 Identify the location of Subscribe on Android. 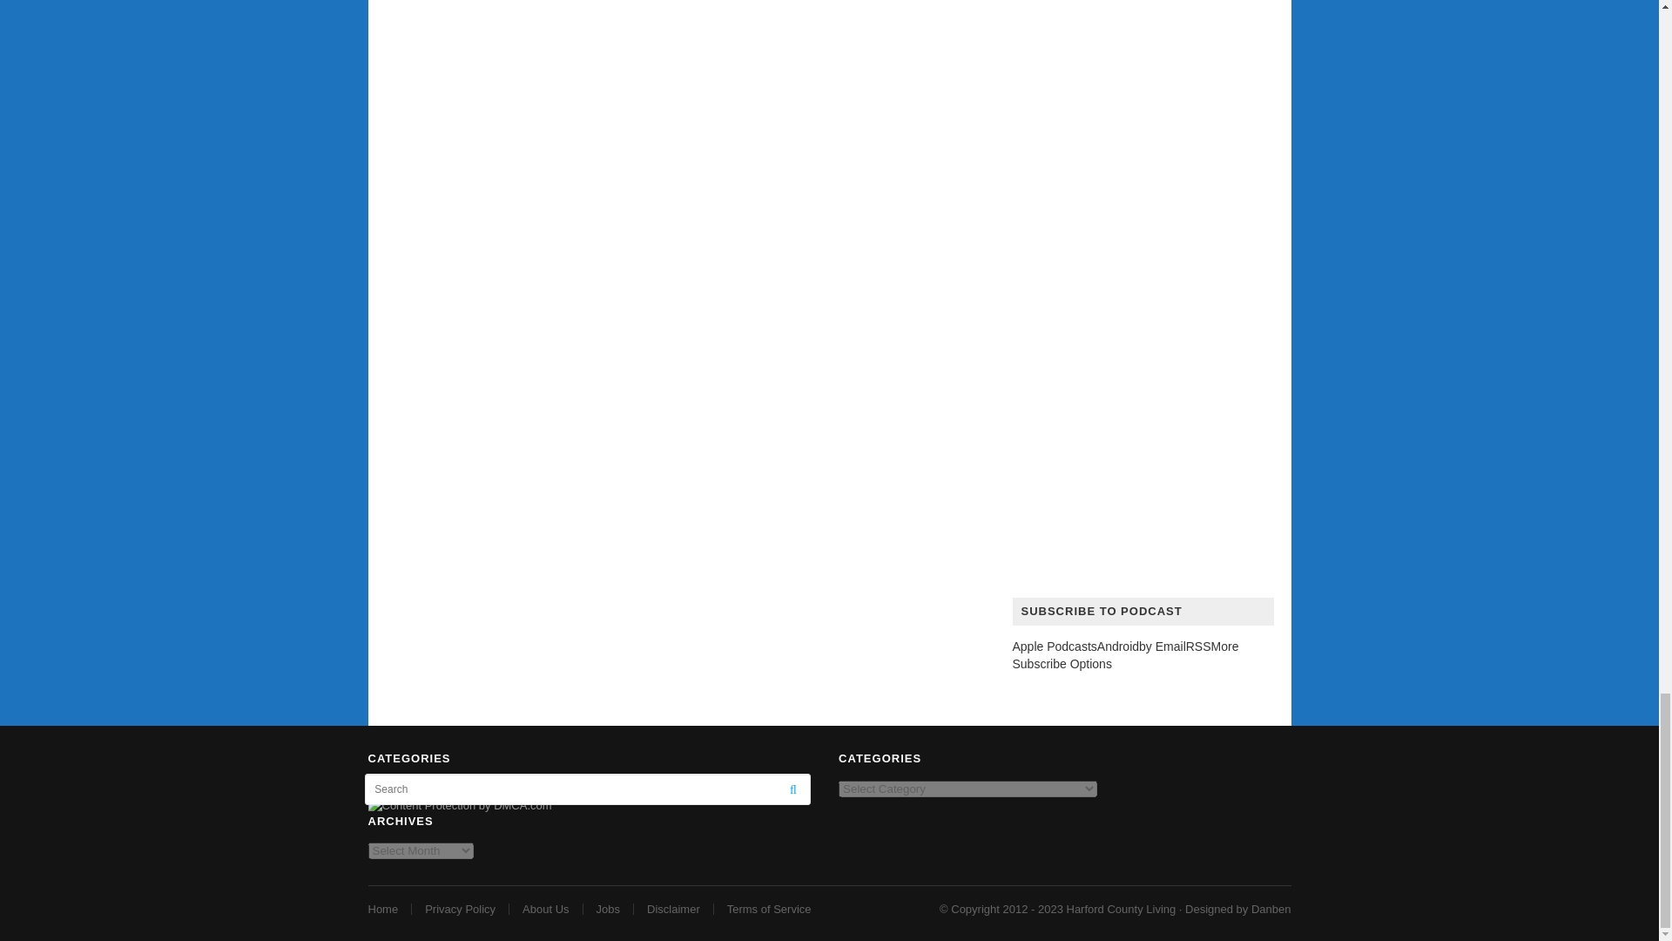
(1117, 647).